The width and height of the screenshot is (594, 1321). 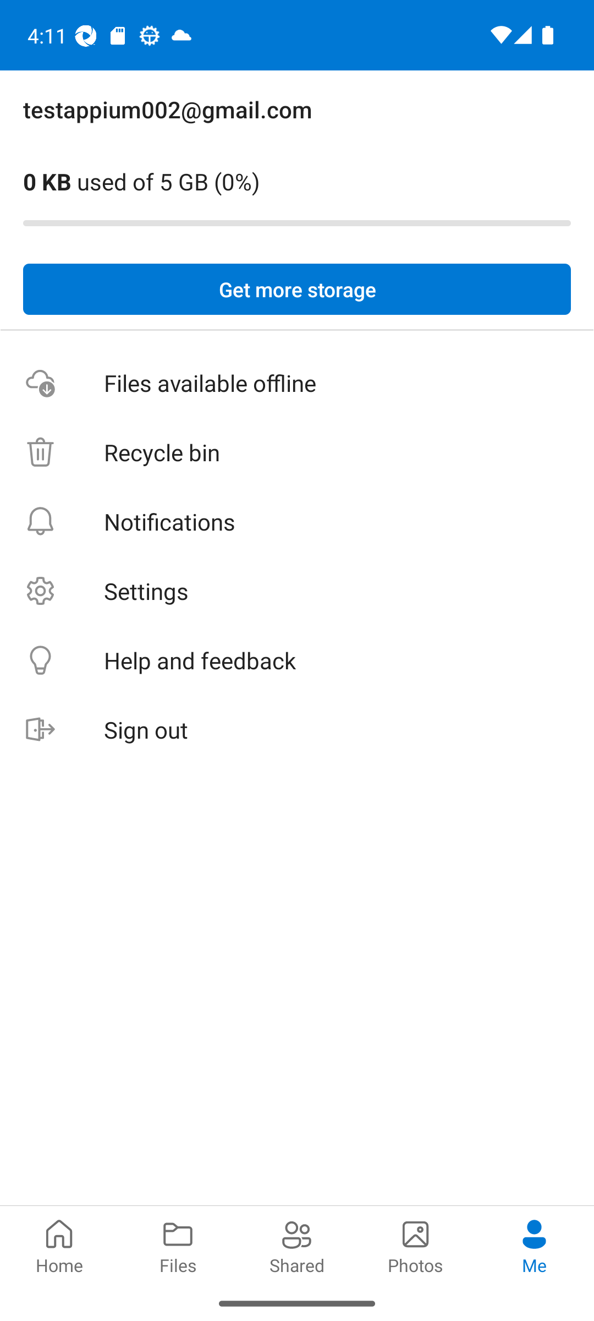 I want to click on Photos pivot Photos, so click(x=416, y=1245).